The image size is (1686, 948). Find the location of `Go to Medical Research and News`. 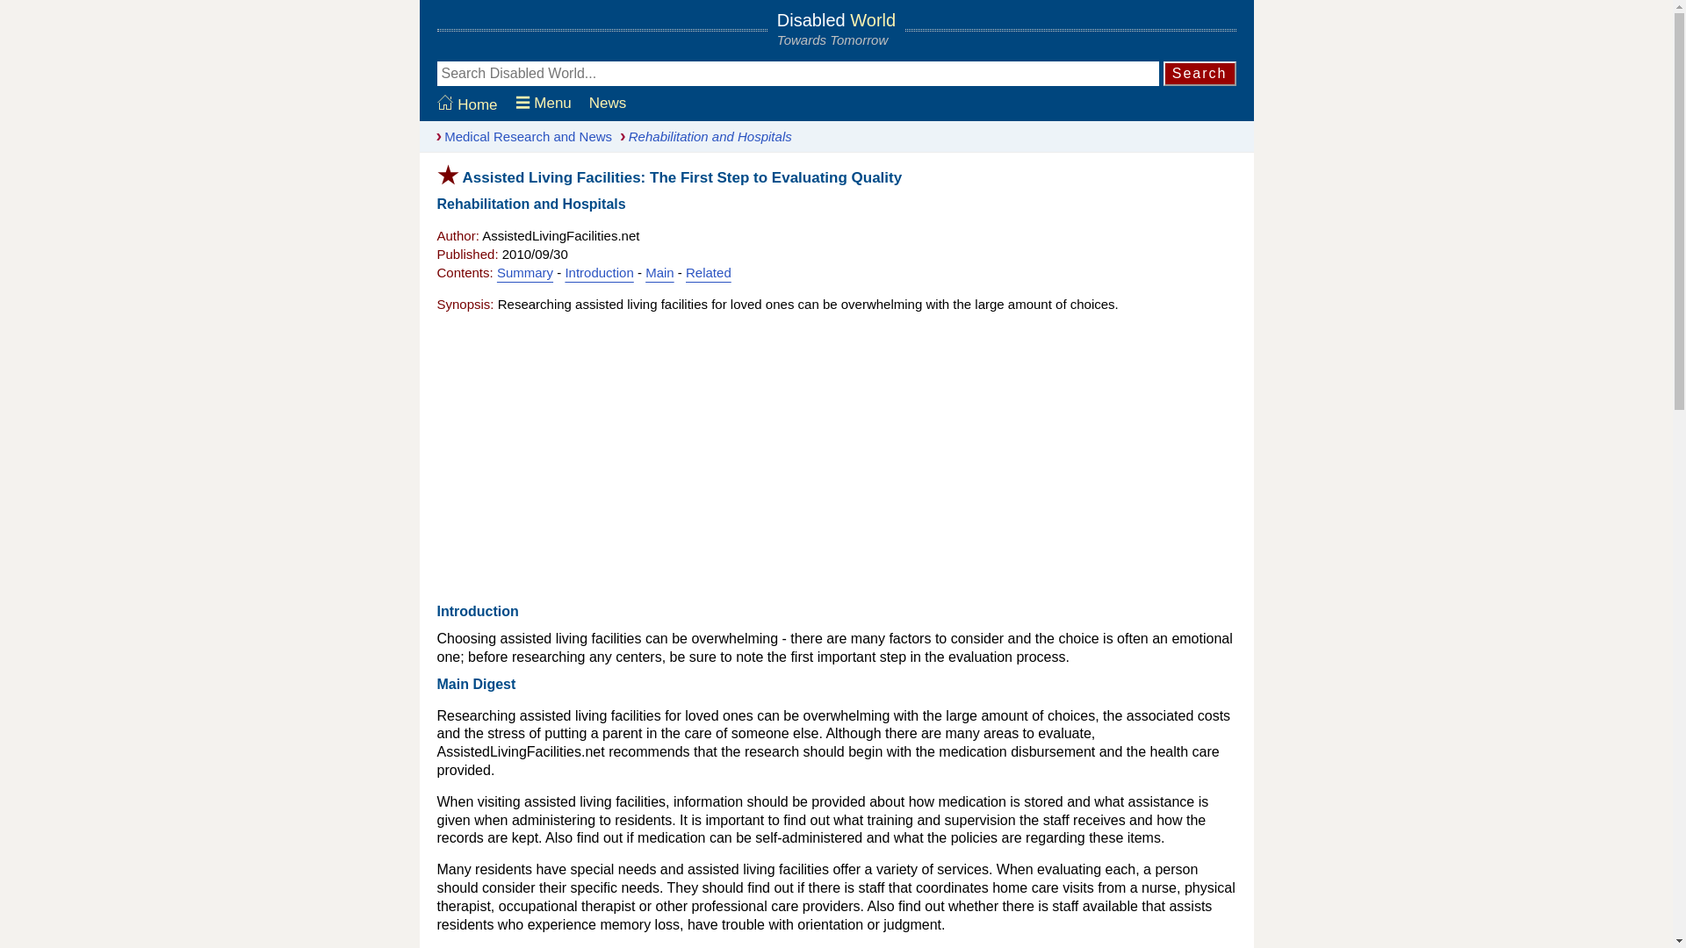

Go to Medical Research and News is located at coordinates (520, 136).